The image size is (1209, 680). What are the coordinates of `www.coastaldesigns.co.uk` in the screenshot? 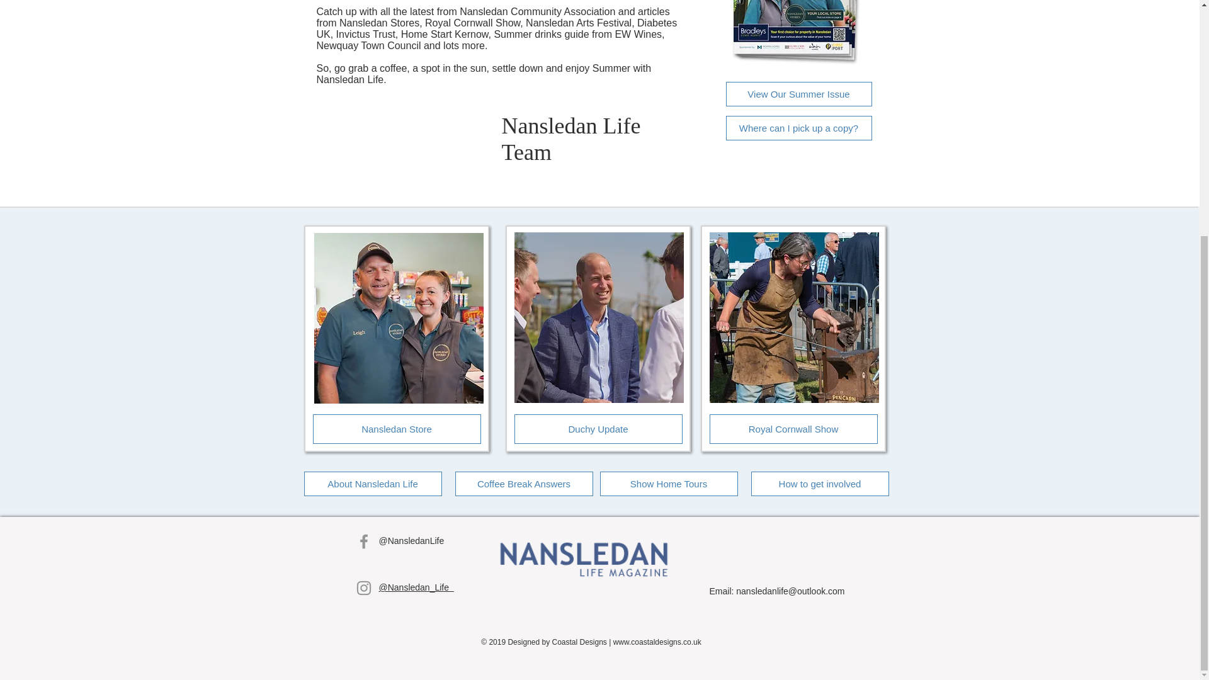 It's located at (657, 642).